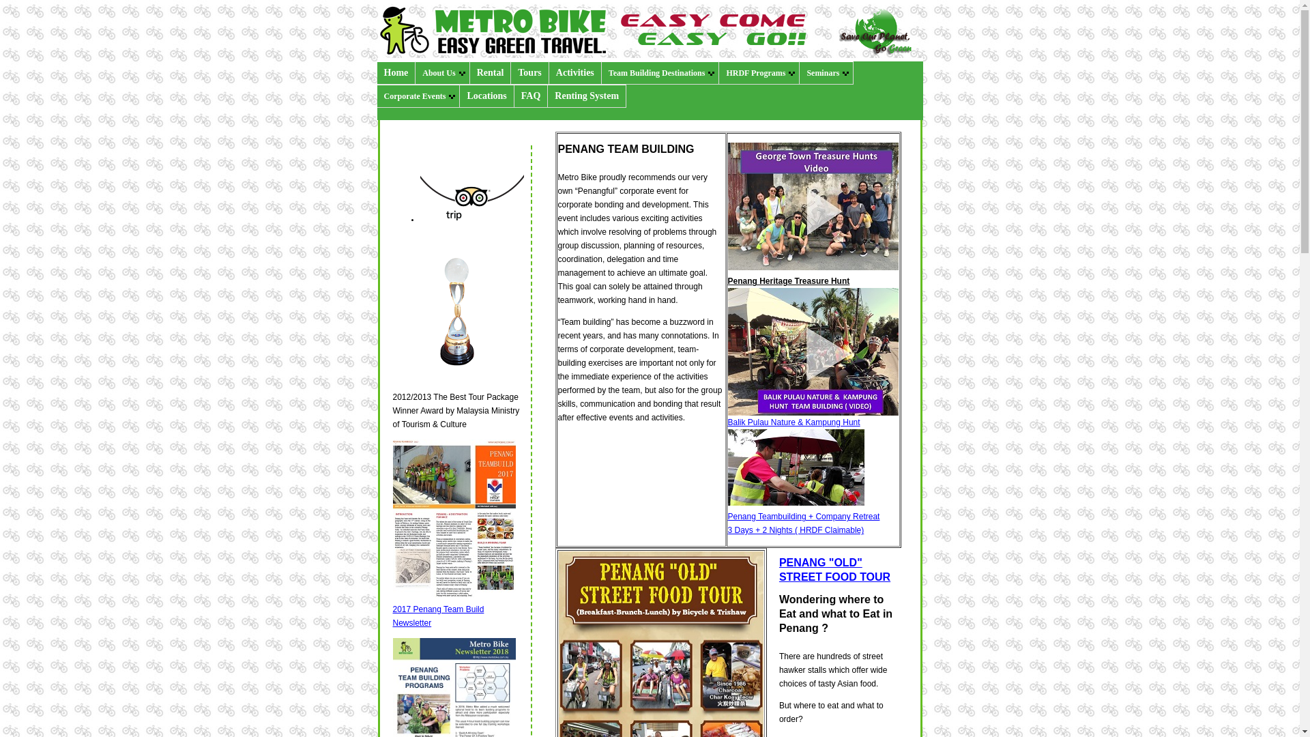 The height and width of the screenshot is (737, 1310). I want to click on FAQ, so click(532, 96).